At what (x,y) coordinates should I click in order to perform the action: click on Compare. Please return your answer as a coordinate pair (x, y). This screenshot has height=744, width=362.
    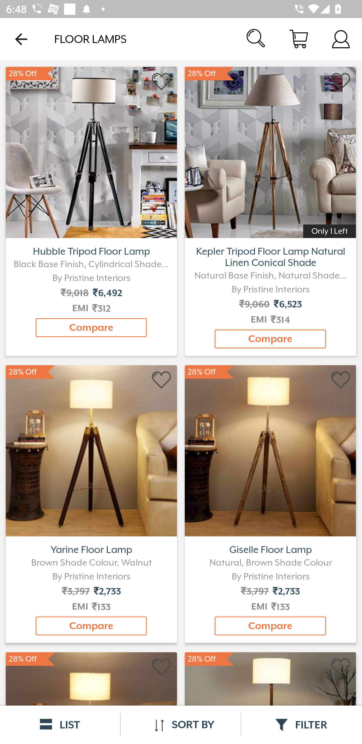
    Looking at the image, I should click on (270, 626).